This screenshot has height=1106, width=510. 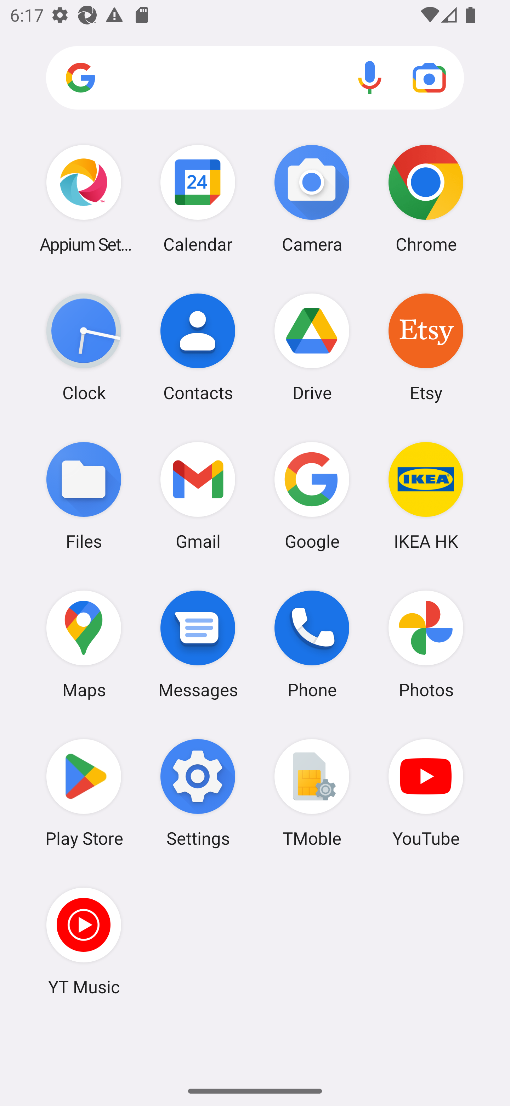 What do you see at coordinates (312, 347) in the screenshot?
I see `Drive` at bounding box center [312, 347].